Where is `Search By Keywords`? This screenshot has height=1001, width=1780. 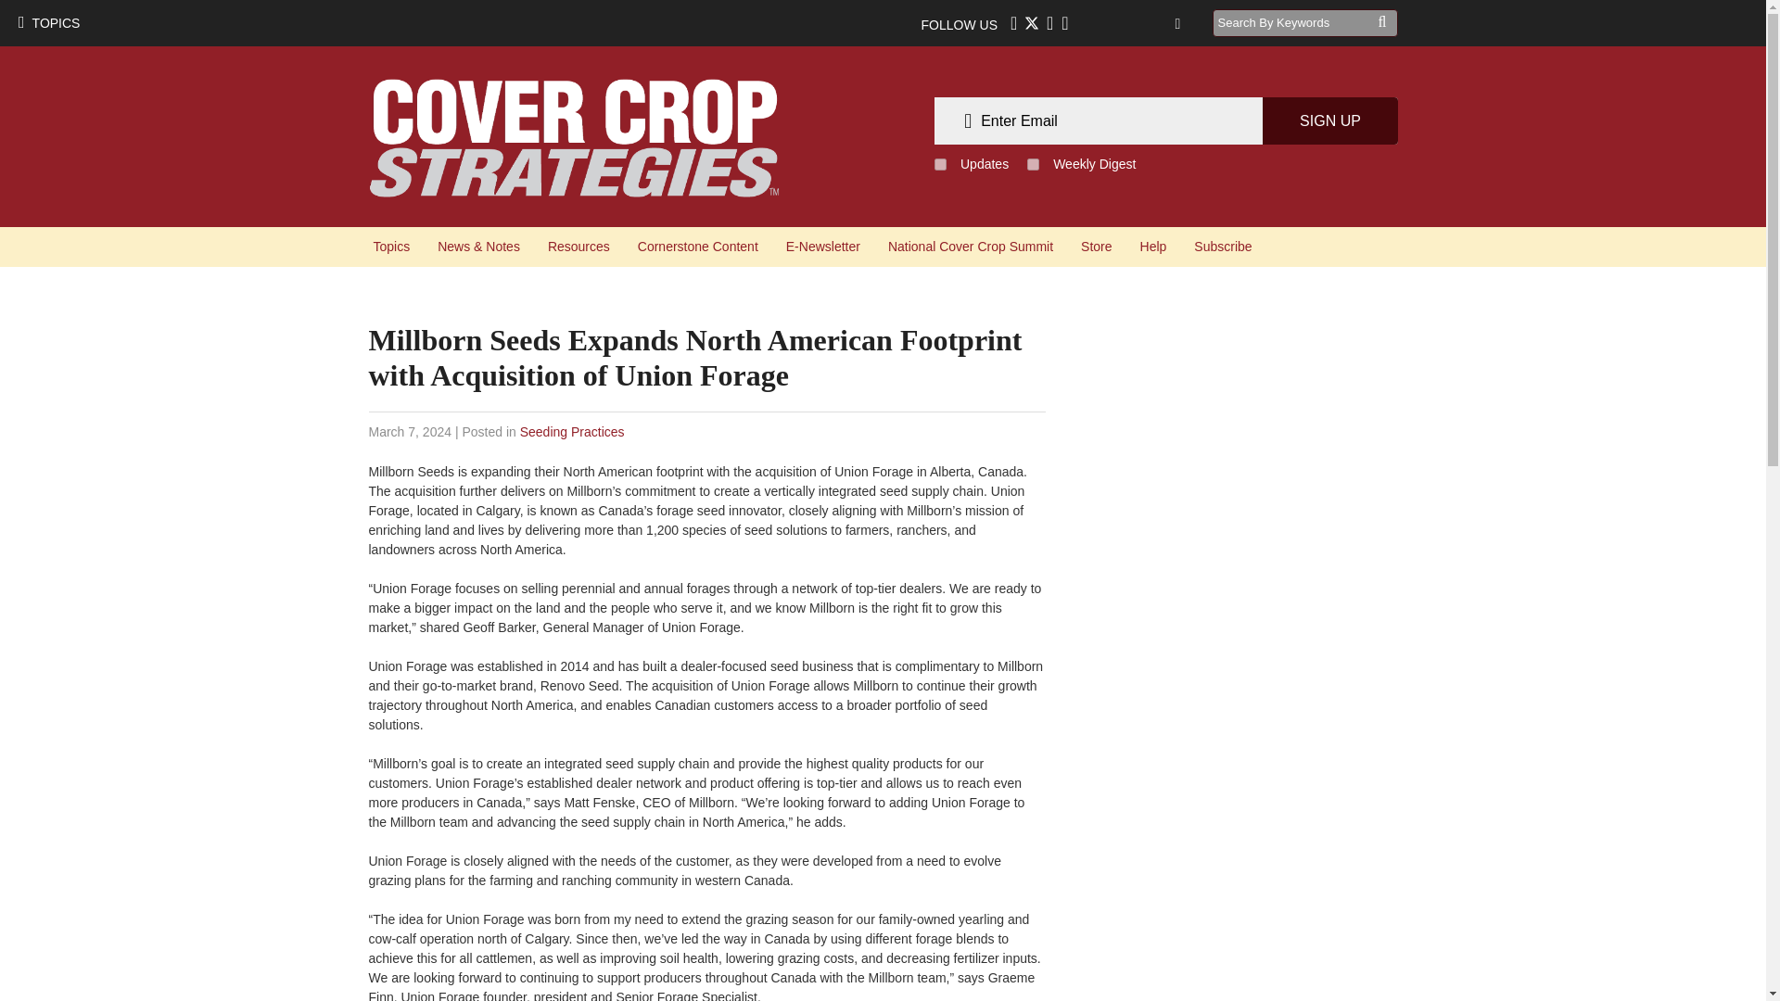 Search By Keywords is located at coordinates (1294, 22).